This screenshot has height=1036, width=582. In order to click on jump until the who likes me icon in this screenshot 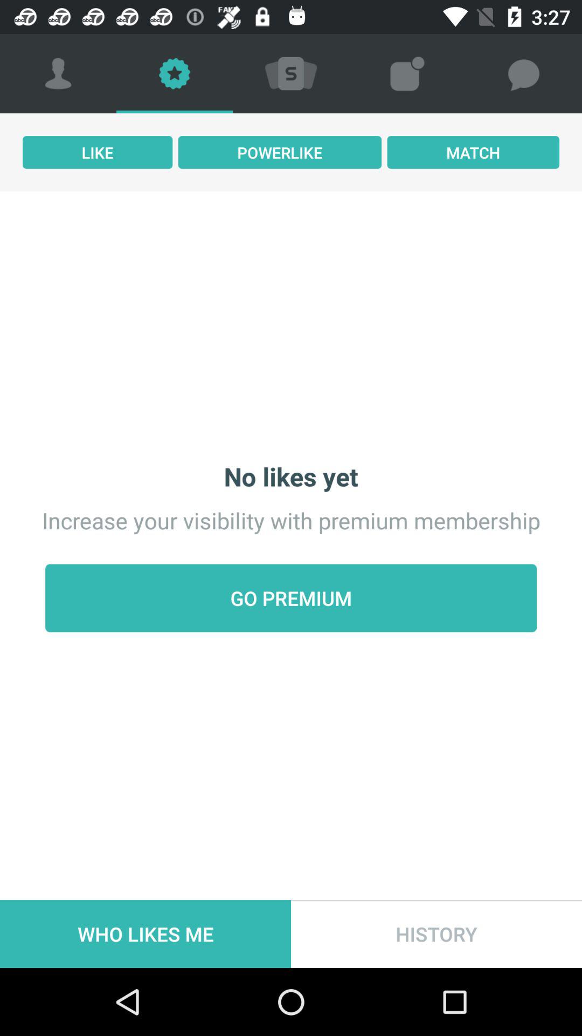, I will do `click(145, 933)`.